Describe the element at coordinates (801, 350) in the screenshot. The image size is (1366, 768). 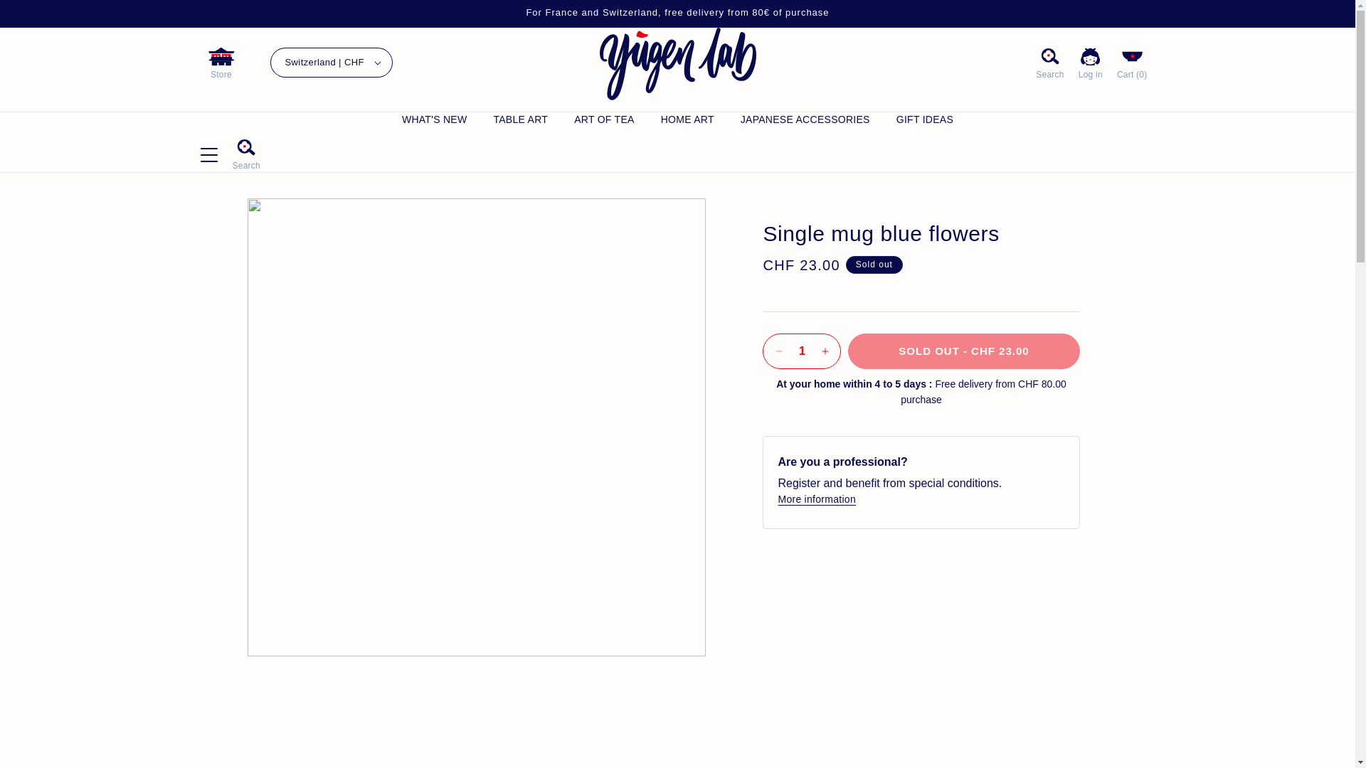
I see `1` at that location.